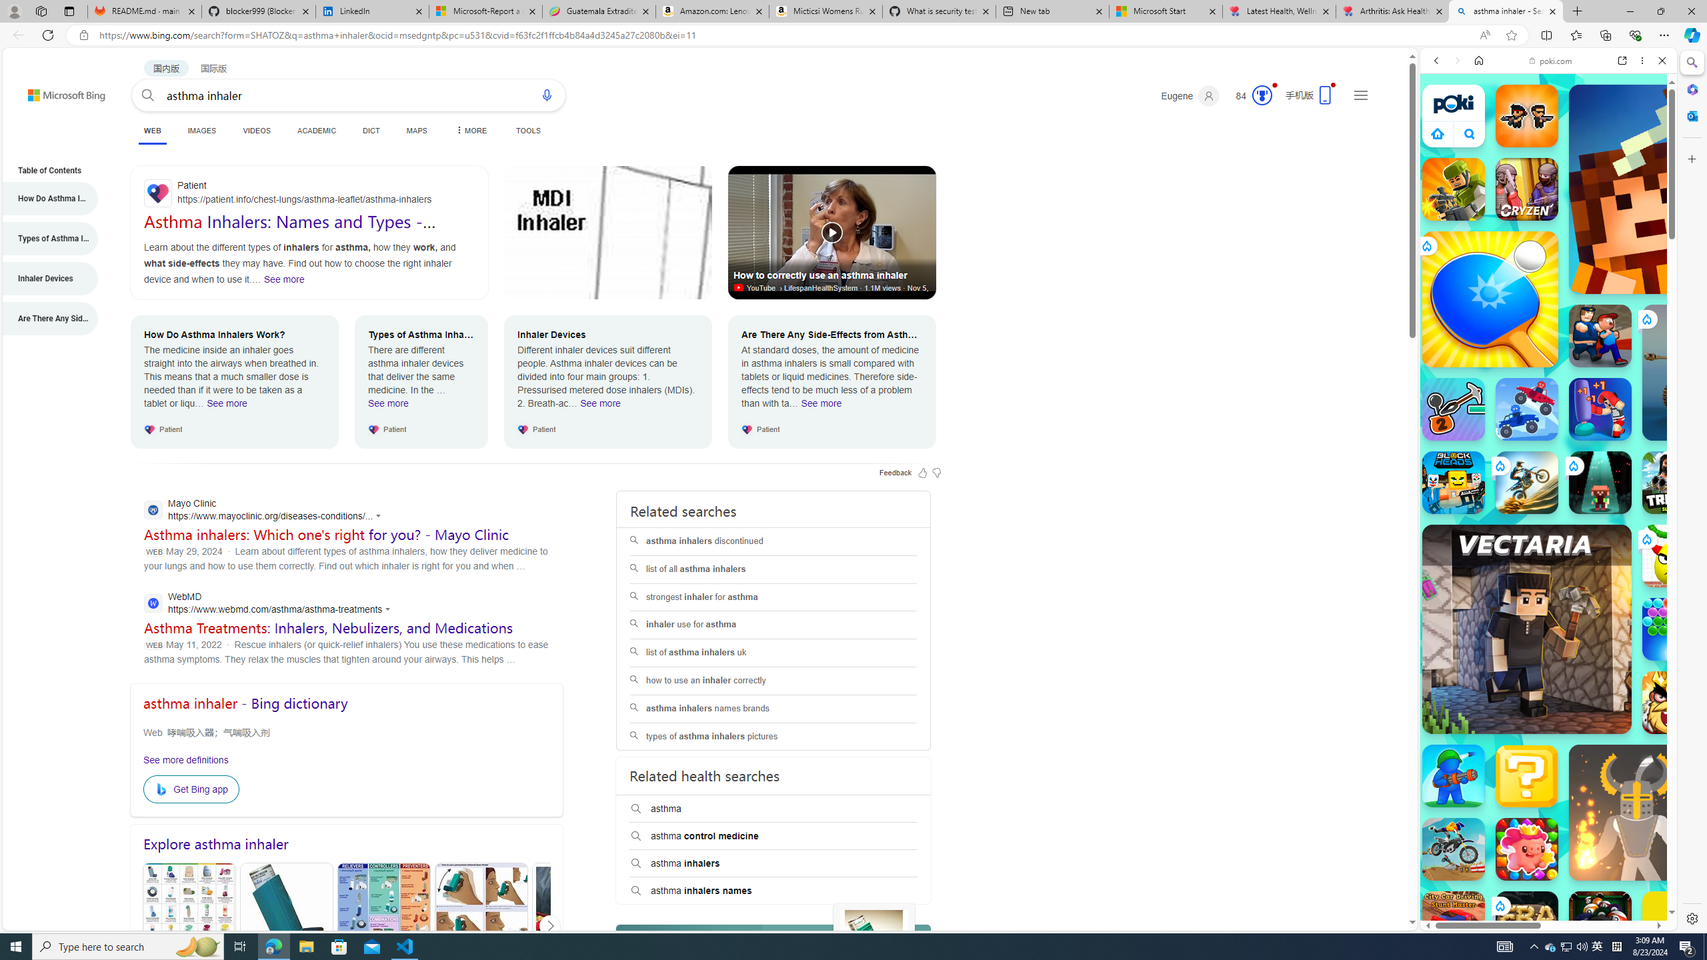 The height and width of the screenshot is (960, 1707). What do you see at coordinates (1674, 556) in the screenshot?
I see `Draw To Smash: Logic Puzzle` at bounding box center [1674, 556].